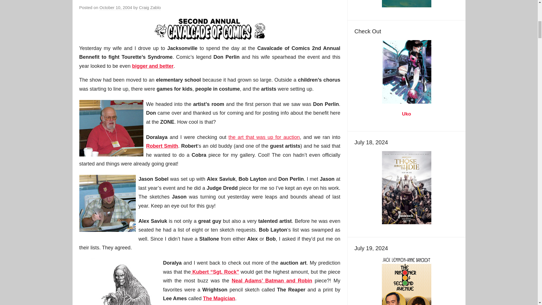 This screenshot has width=542, height=305. I want to click on View all posts by Craig Zablo, so click(150, 7).